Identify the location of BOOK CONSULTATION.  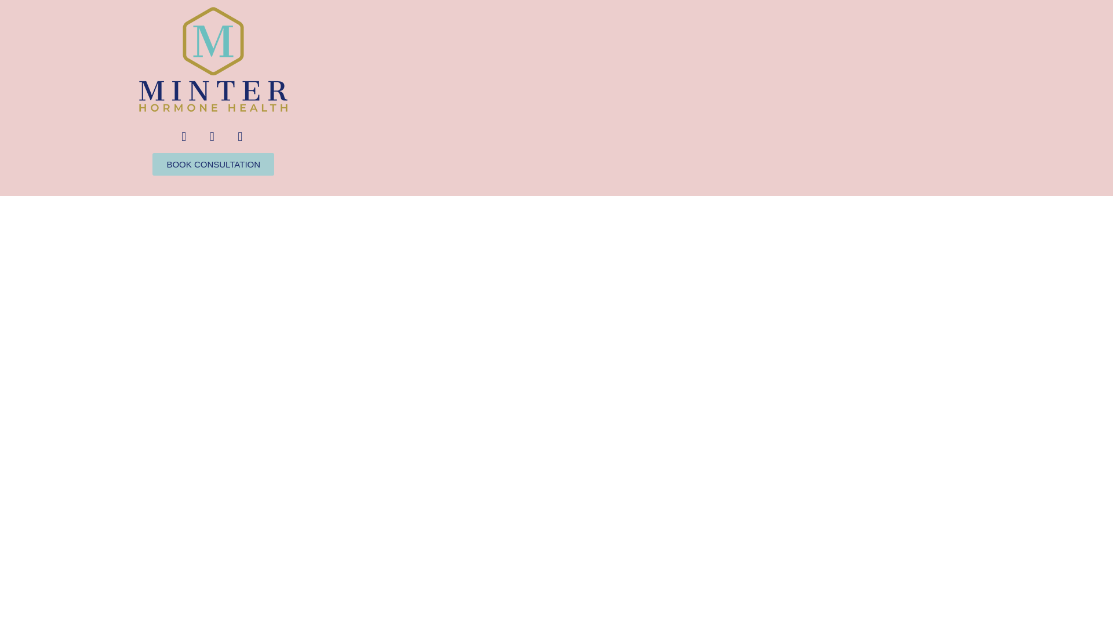
(213, 164).